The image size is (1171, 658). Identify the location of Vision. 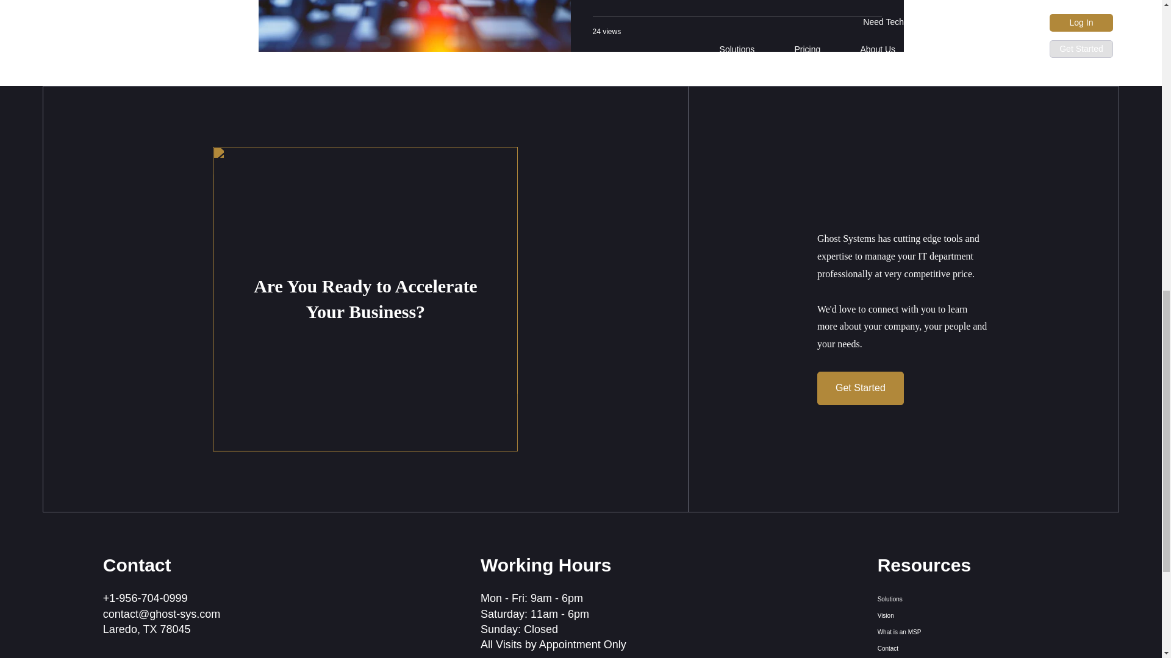
(922, 615).